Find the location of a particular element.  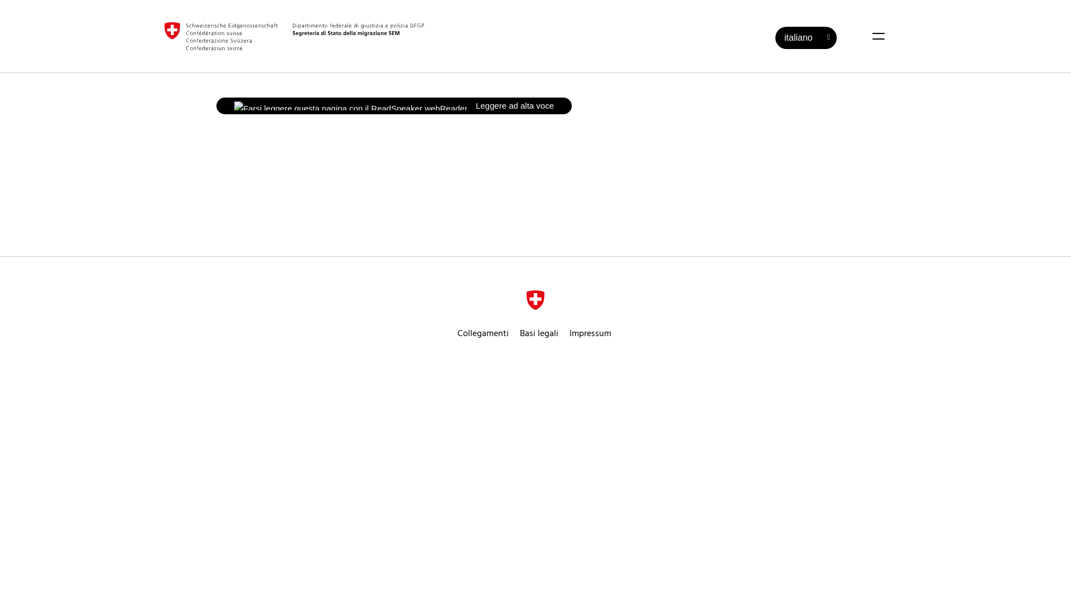

Basi legali is located at coordinates (539, 334).